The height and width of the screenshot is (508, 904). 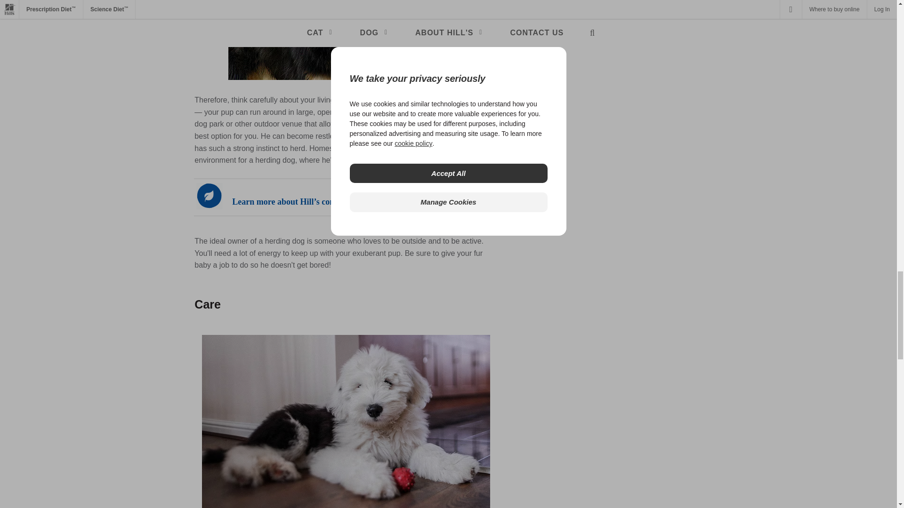 What do you see at coordinates (346, 421) in the screenshot?
I see `old-english-sheepdog-puppy` at bounding box center [346, 421].